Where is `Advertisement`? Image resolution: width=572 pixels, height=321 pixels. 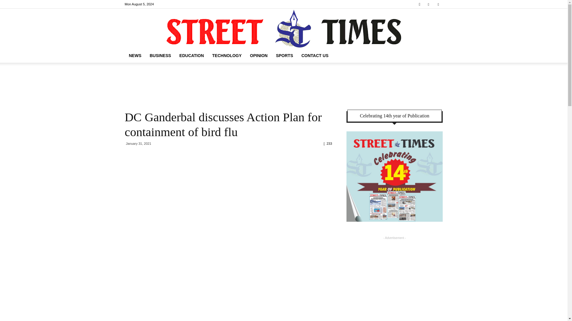 Advertisement is located at coordinates (283, 83).